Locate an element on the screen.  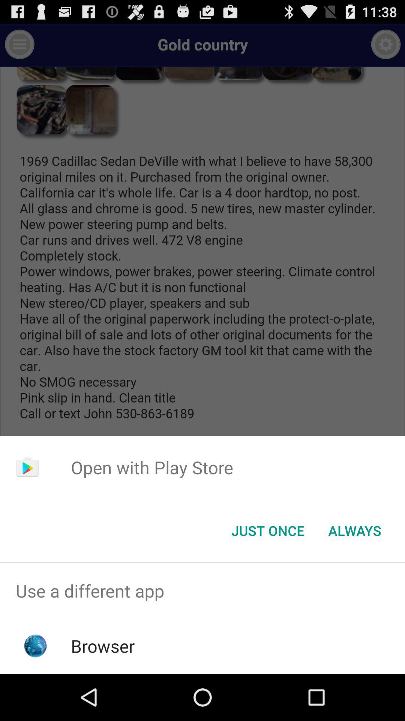
swipe until always item is located at coordinates (355, 531).